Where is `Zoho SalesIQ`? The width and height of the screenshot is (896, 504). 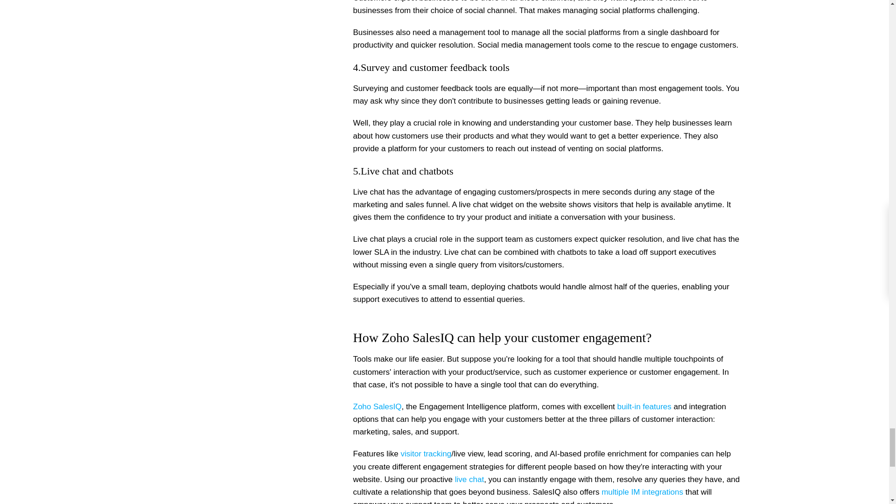
Zoho SalesIQ is located at coordinates (377, 406).